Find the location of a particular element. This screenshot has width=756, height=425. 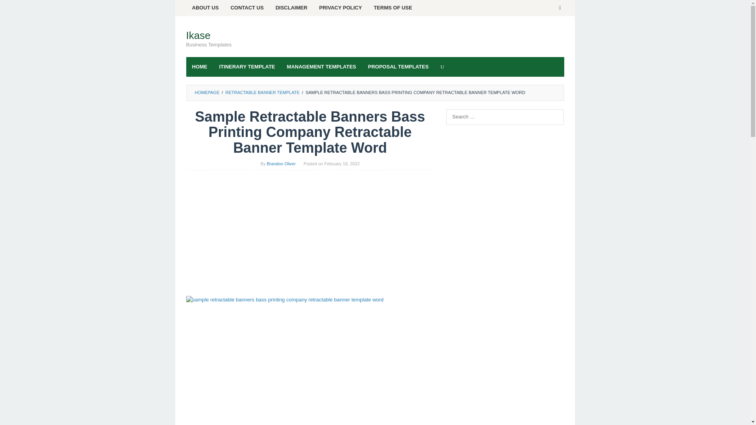

HOME is located at coordinates (199, 67).